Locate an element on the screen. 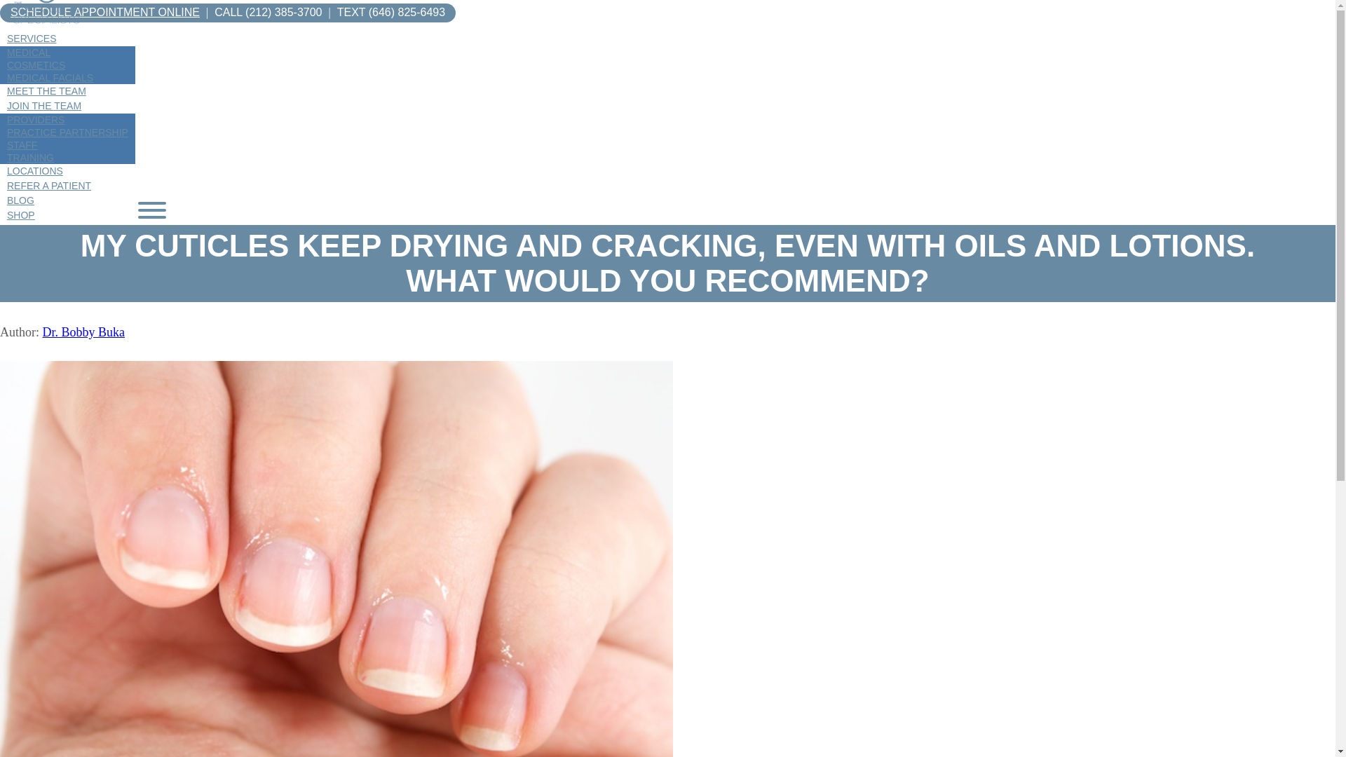 The width and height of the screenshot is (1346, 757). BLOG is located at coordinates (21, 200).